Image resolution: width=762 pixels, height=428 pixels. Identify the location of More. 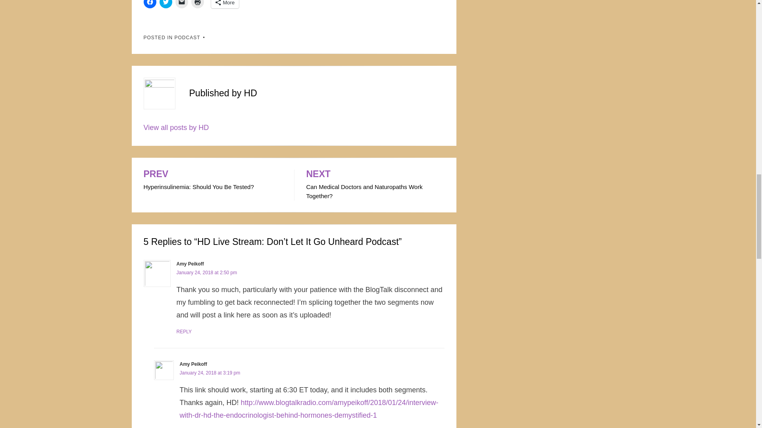
(225, 4).